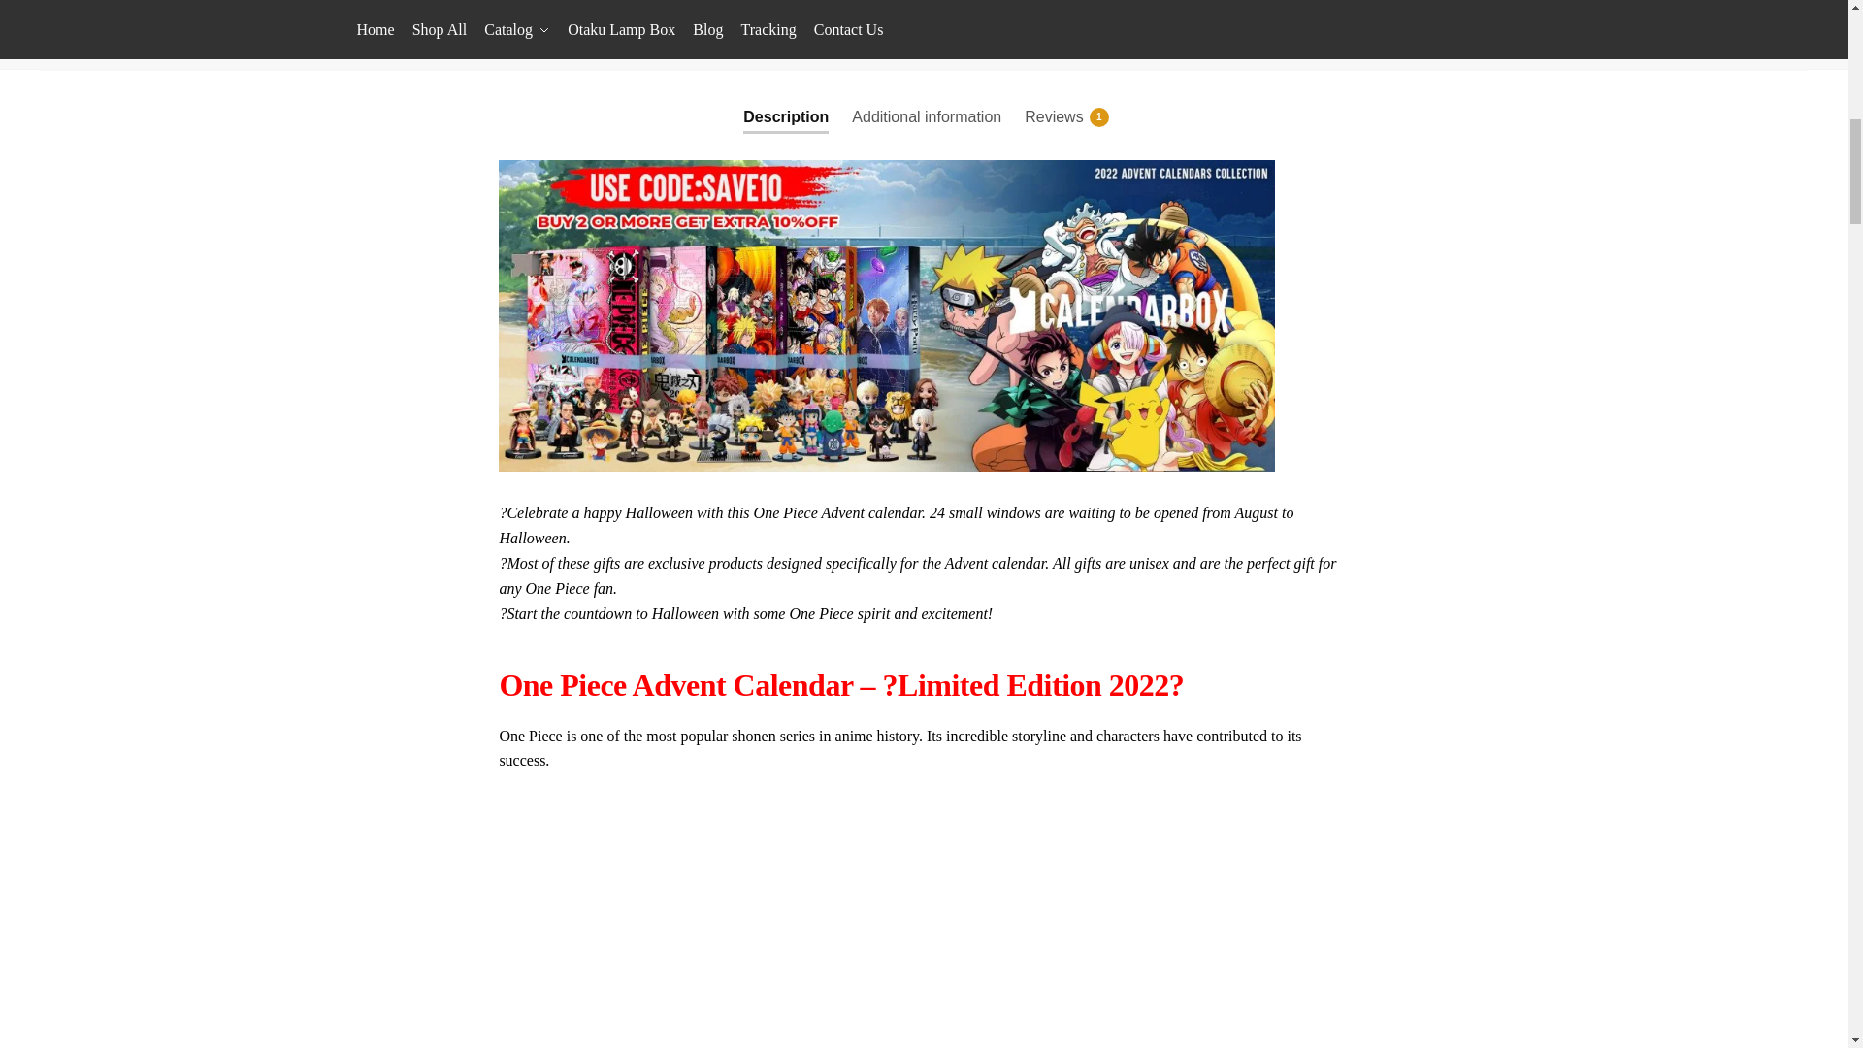  What do you see at coordinates (472, 19) in the screenshot?
I see `One Piece Advent Calendar - Adventure 2022-N1-logo` at bounding box center [472, 19].